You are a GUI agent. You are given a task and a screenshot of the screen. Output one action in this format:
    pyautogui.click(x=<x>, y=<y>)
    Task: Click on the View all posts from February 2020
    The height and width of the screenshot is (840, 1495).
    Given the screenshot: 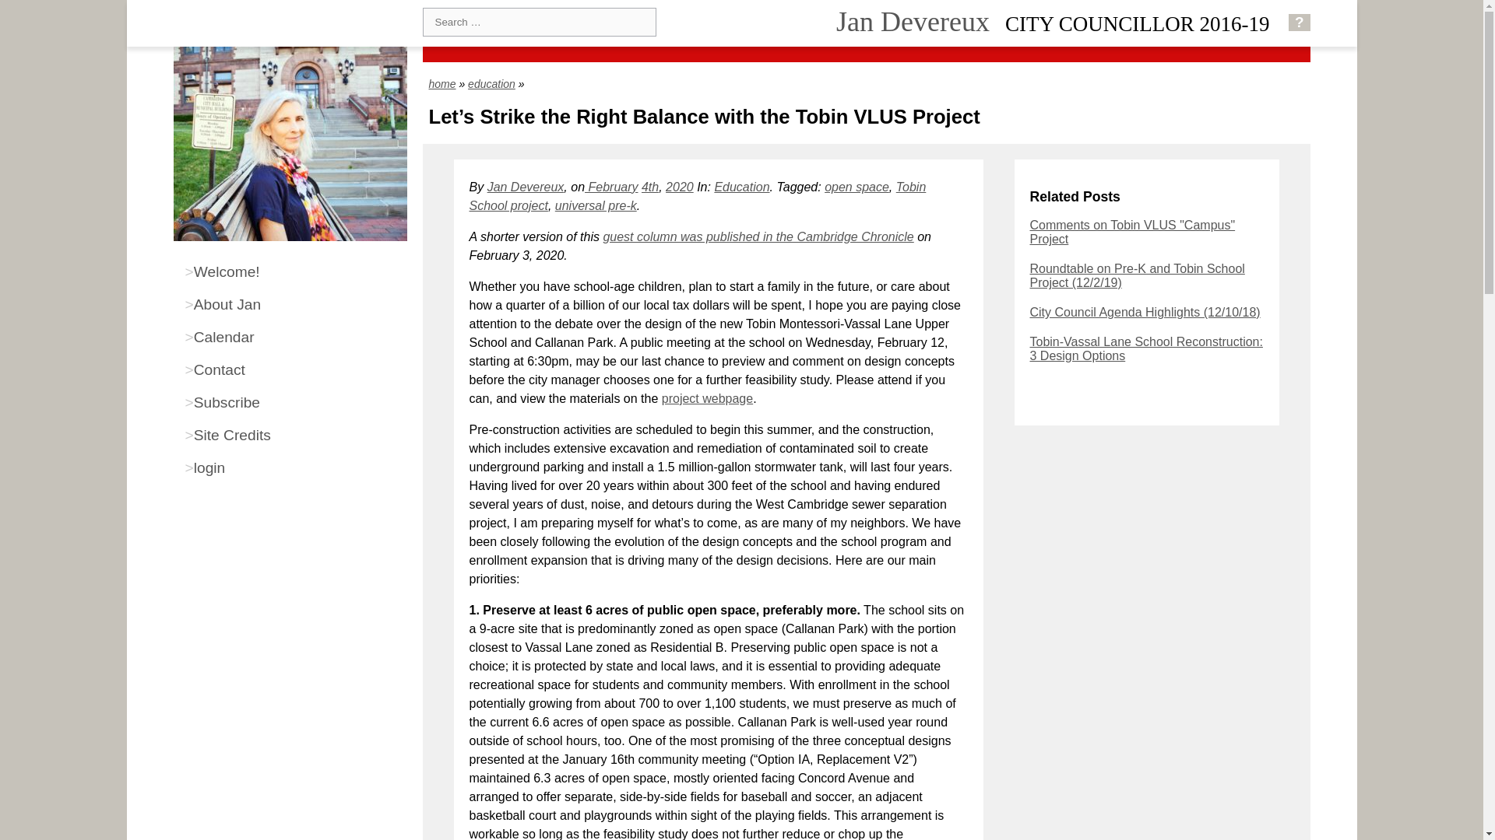 What is the action you would take?
    pyautogui.click(x=610, y=187)
    